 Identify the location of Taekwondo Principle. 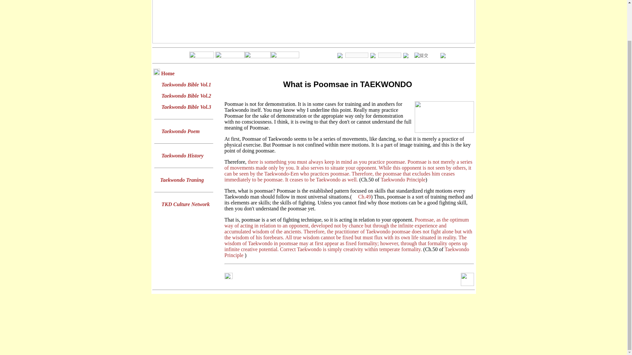
(403, 179).